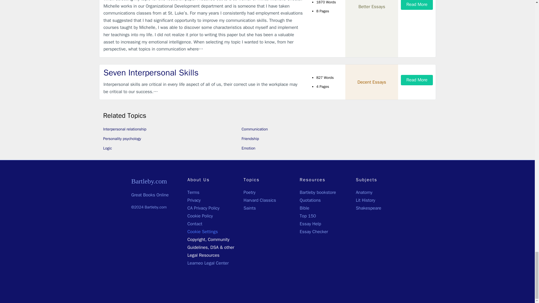  Describe the element at coordinates (254, 129) in the screenshot. I see `Communication` at that location.